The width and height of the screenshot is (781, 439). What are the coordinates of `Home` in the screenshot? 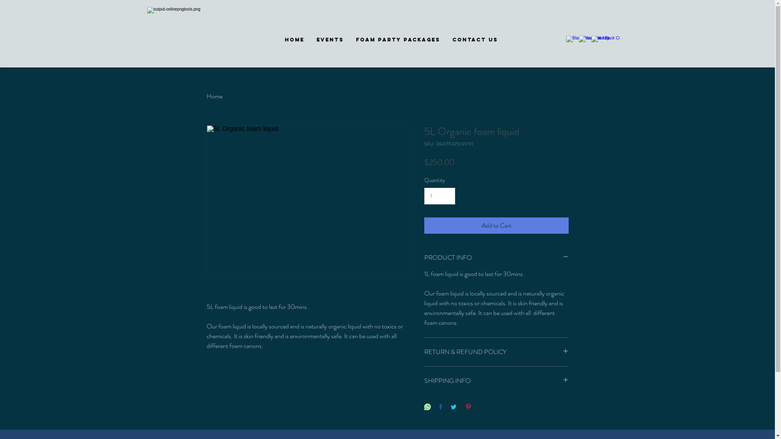 It's located at (295, 40).